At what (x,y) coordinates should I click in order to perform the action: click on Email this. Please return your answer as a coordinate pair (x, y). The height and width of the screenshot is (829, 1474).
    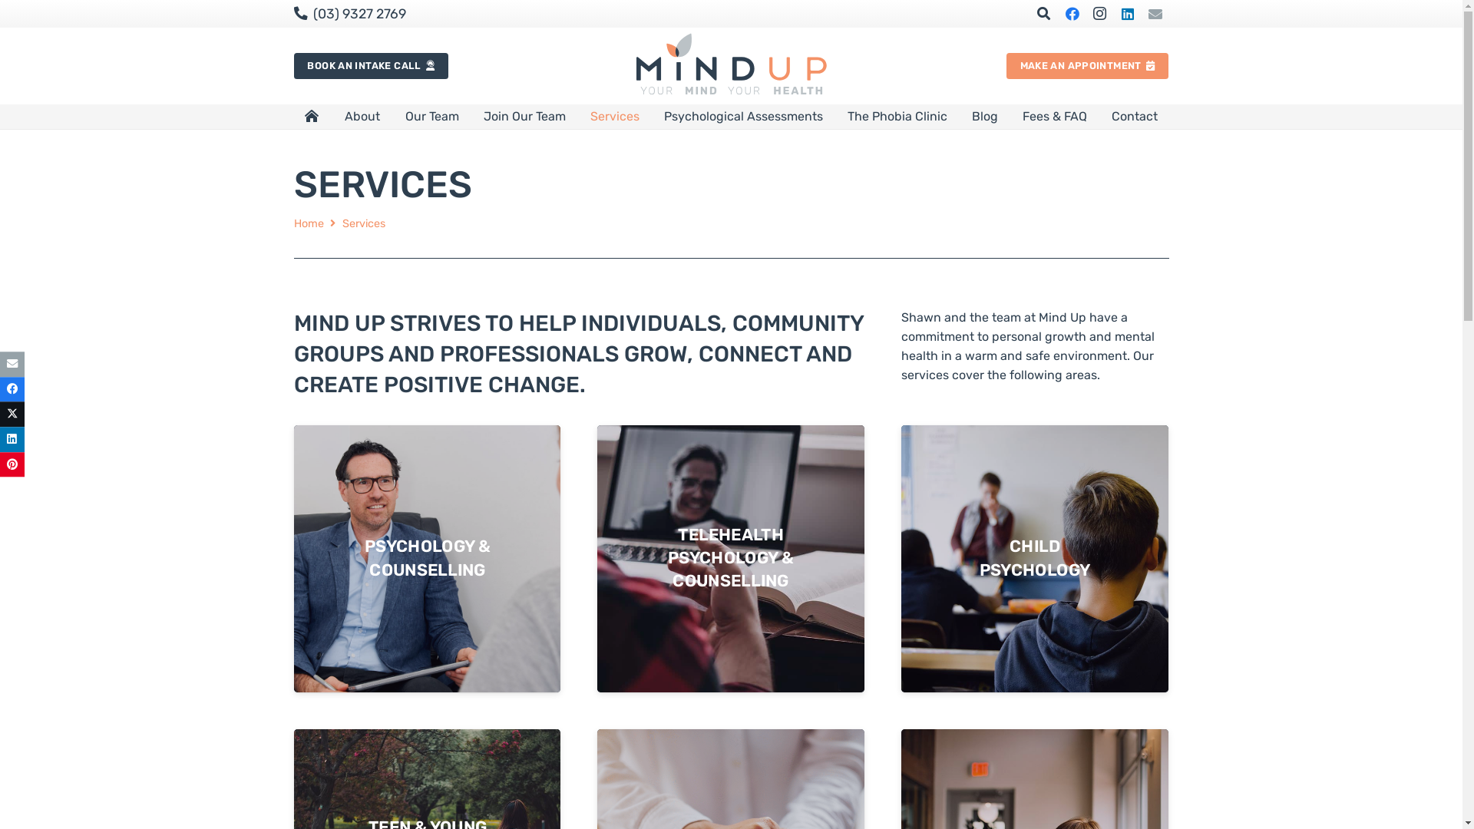
    Looking at the image, I should click on (12, 364).